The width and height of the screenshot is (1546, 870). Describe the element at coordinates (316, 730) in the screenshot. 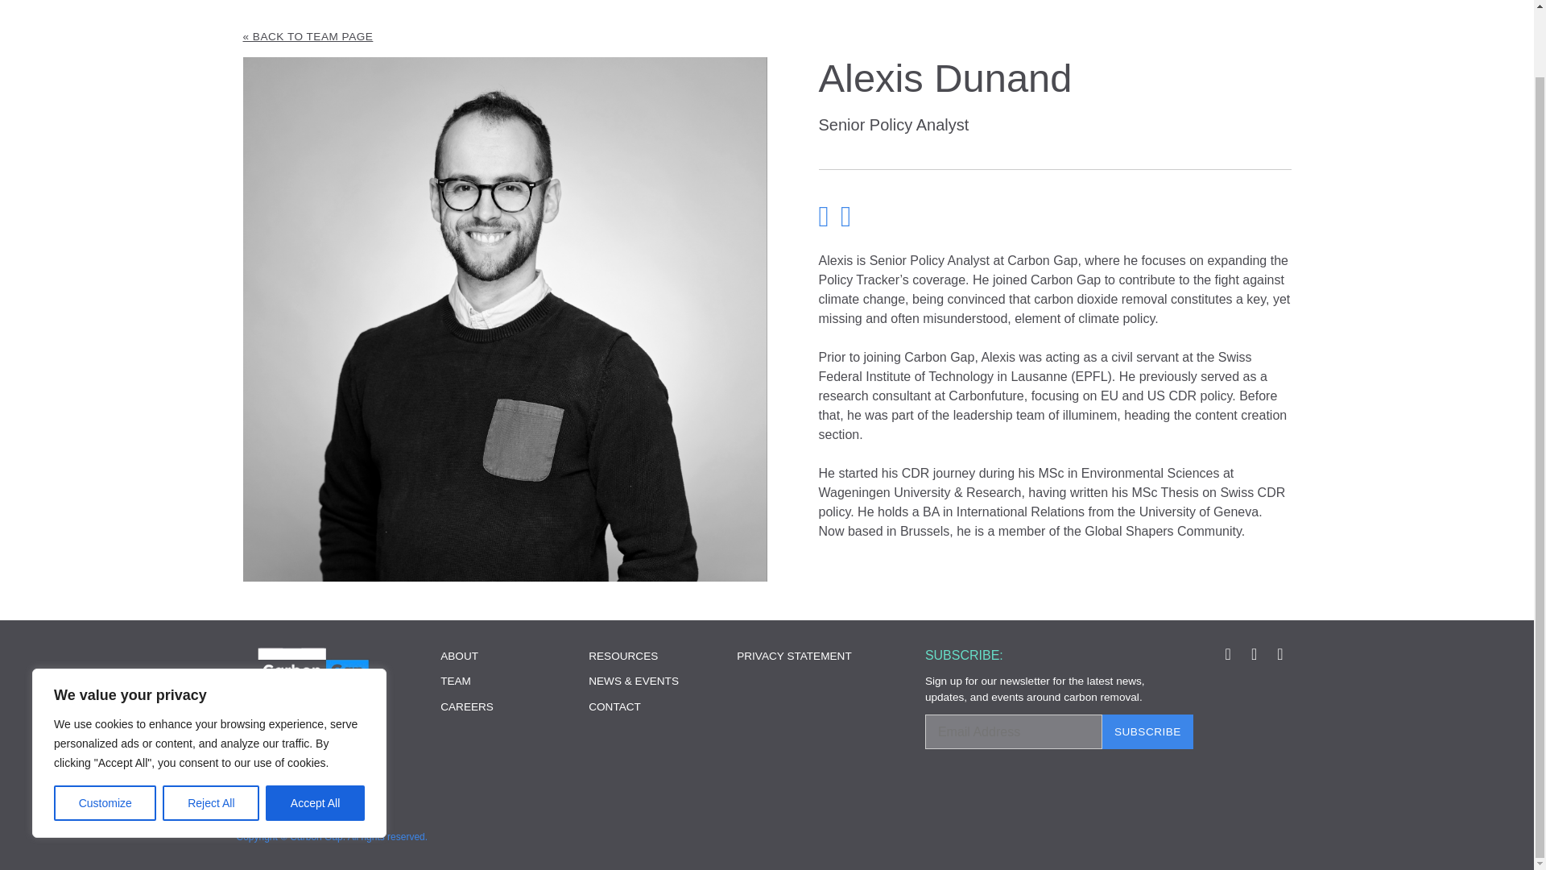

I see `Accept All` at that location.